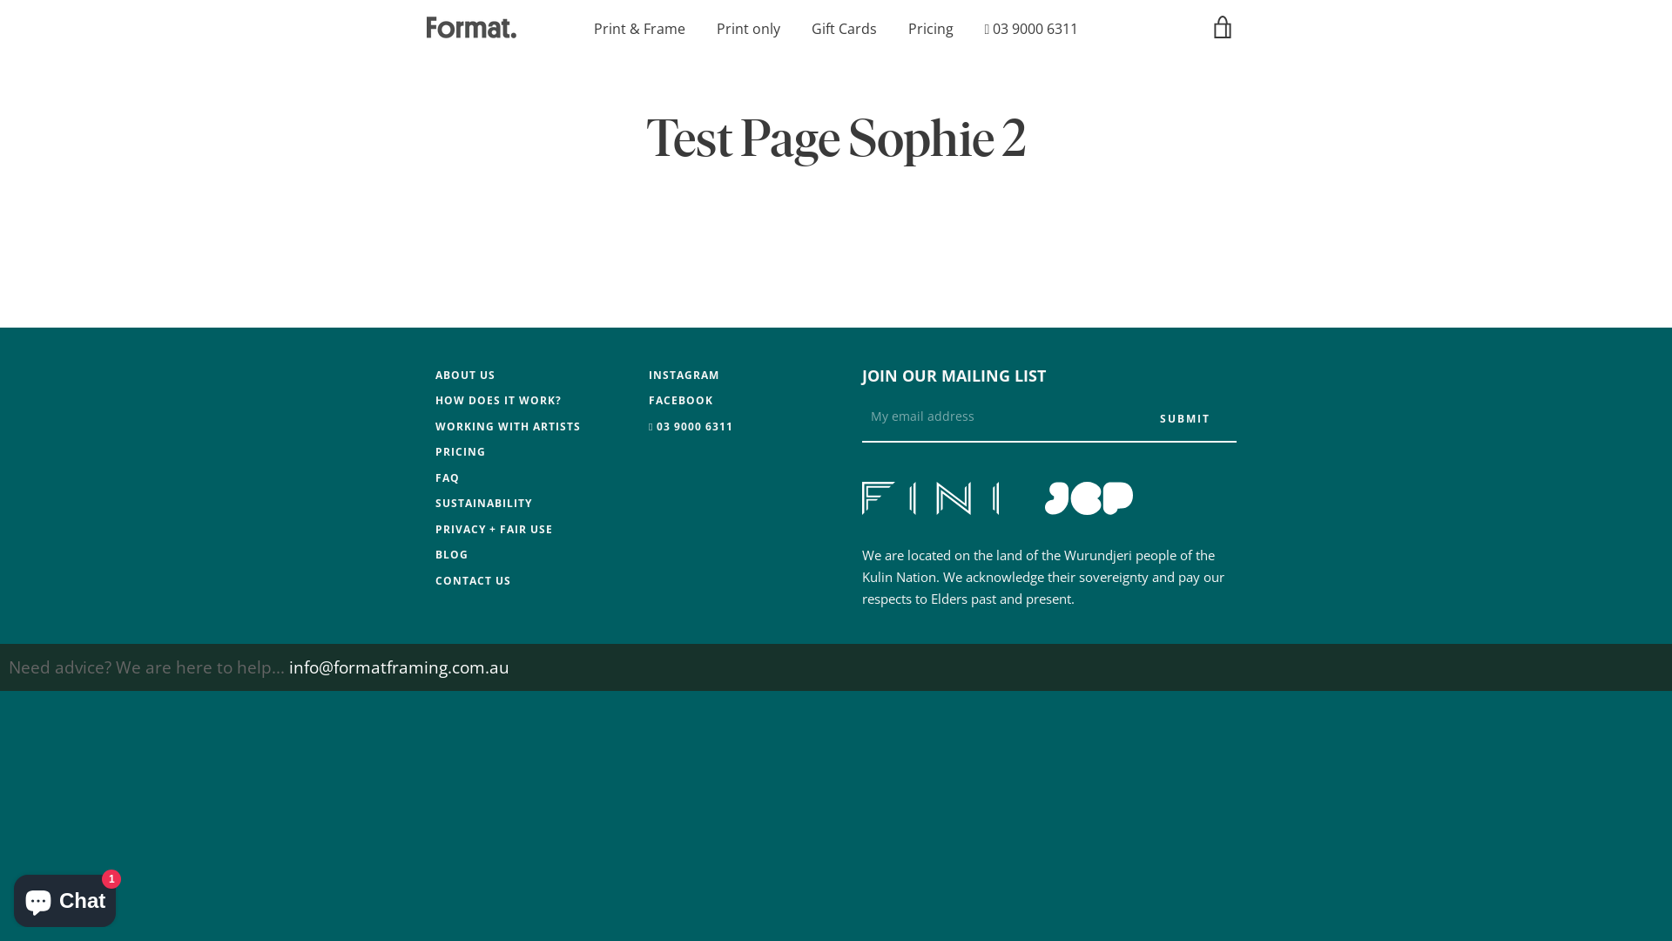 Image resolution: width=1672 pixels, height=941 pixels. What do you see at coordinates (1224, 27) in the screenshot?
I see `VIEW CART` at bounding box center [1224, 27].